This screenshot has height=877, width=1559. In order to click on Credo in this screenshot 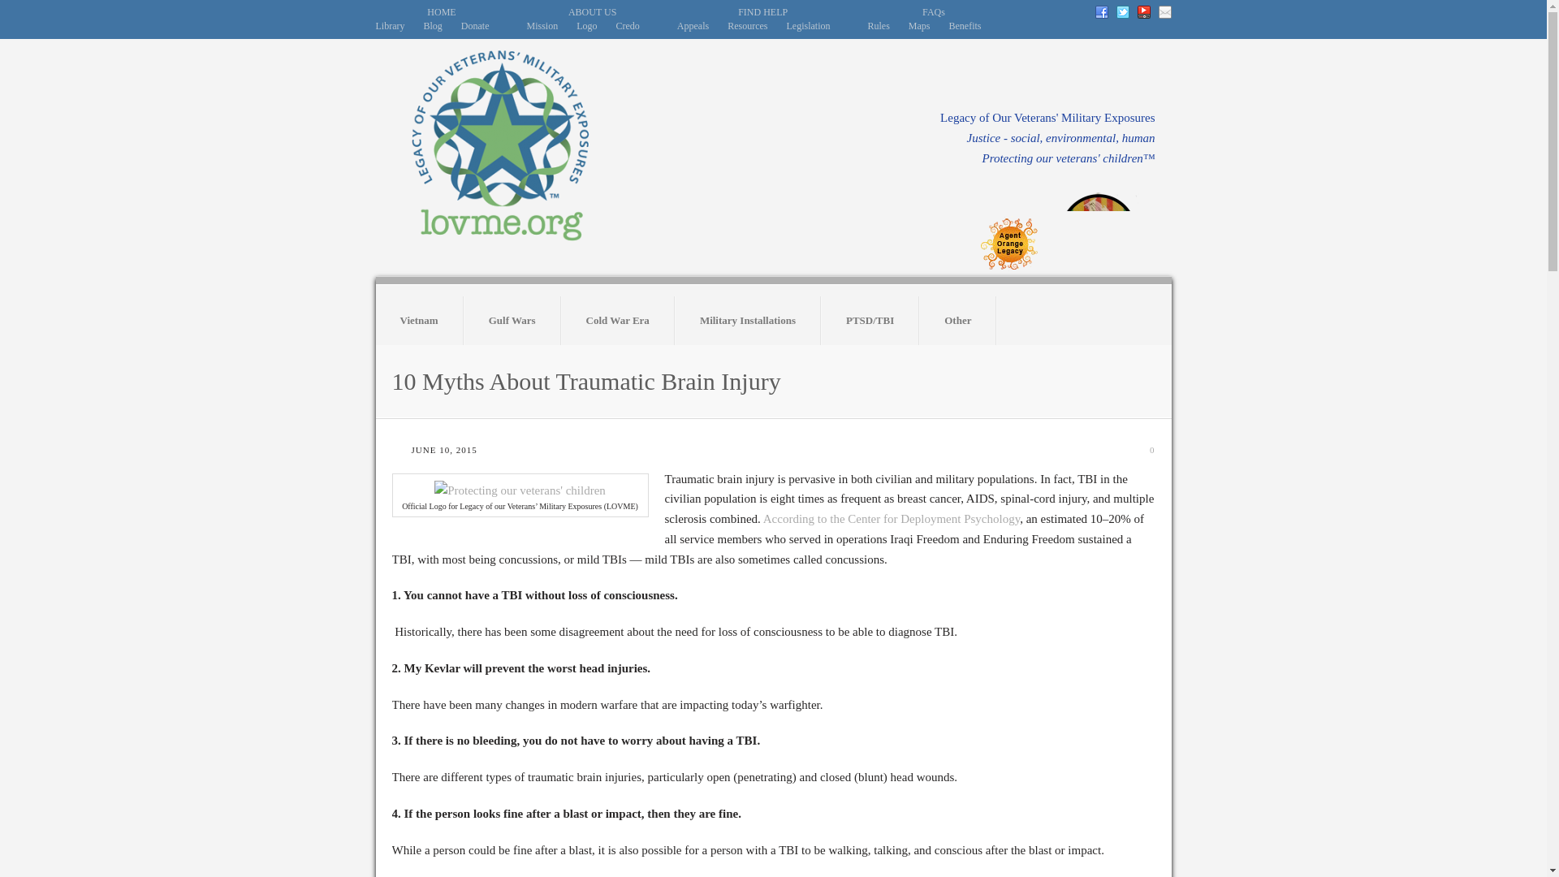, I will do `click(627, 25)`.